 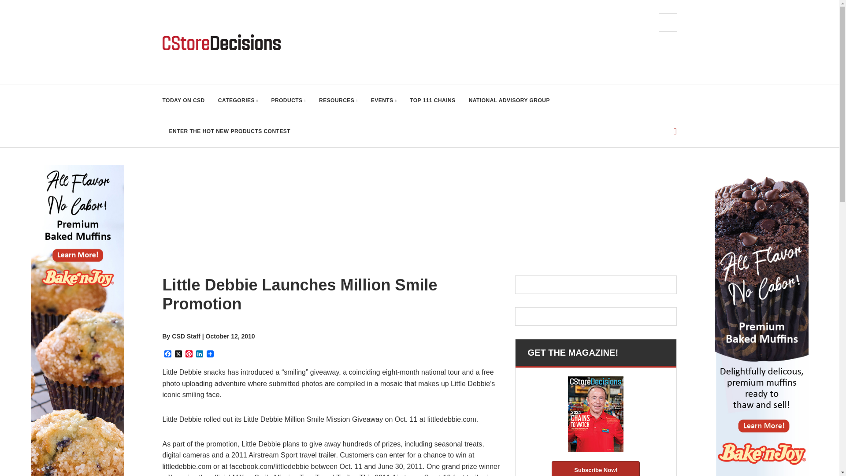 I want to click on RESOURCES, so click(x=338, y=100).